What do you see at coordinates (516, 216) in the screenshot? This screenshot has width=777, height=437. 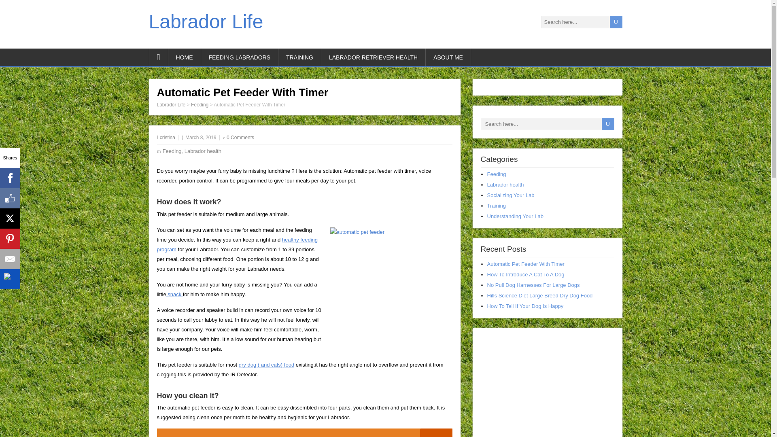 I see `Understanding Your Lab` at bounding box center [516, 216].